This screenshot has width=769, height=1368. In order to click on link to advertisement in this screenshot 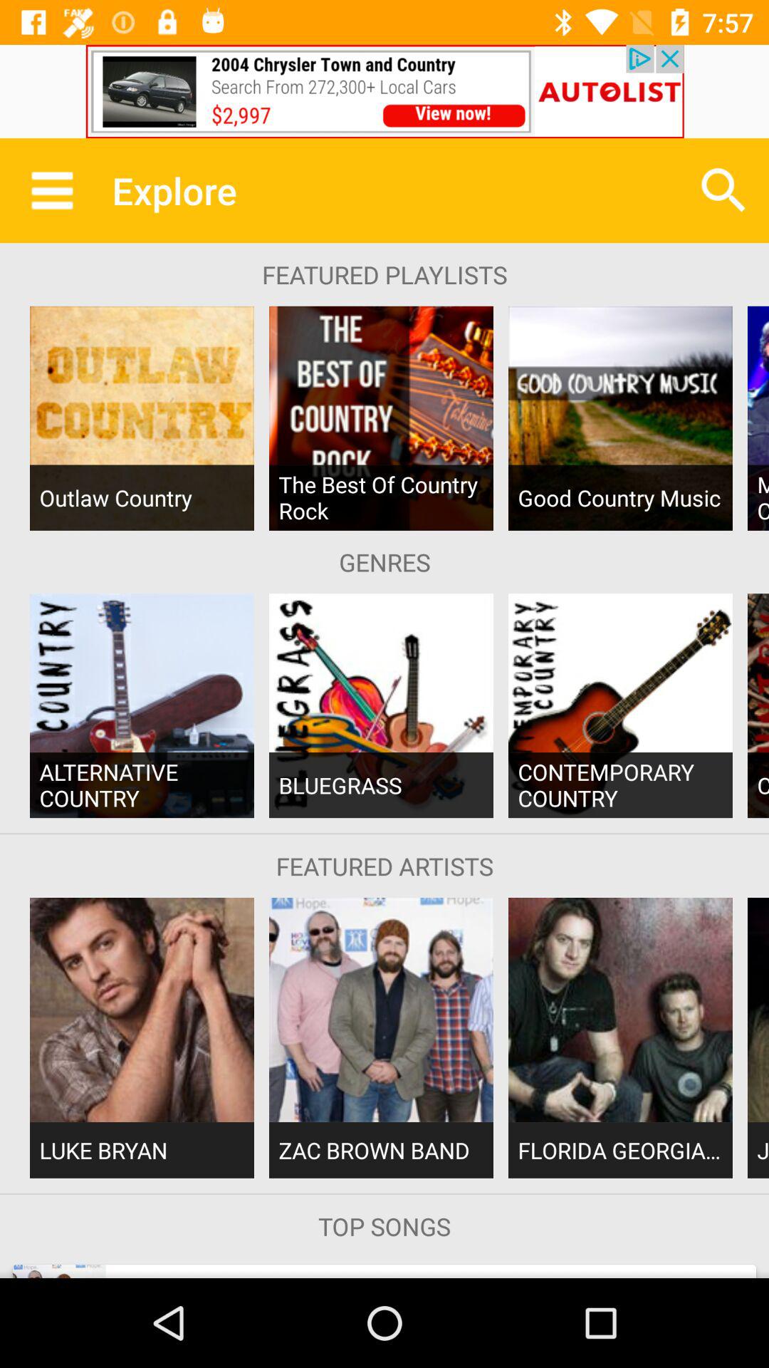, I will do `click(384, 91)`.